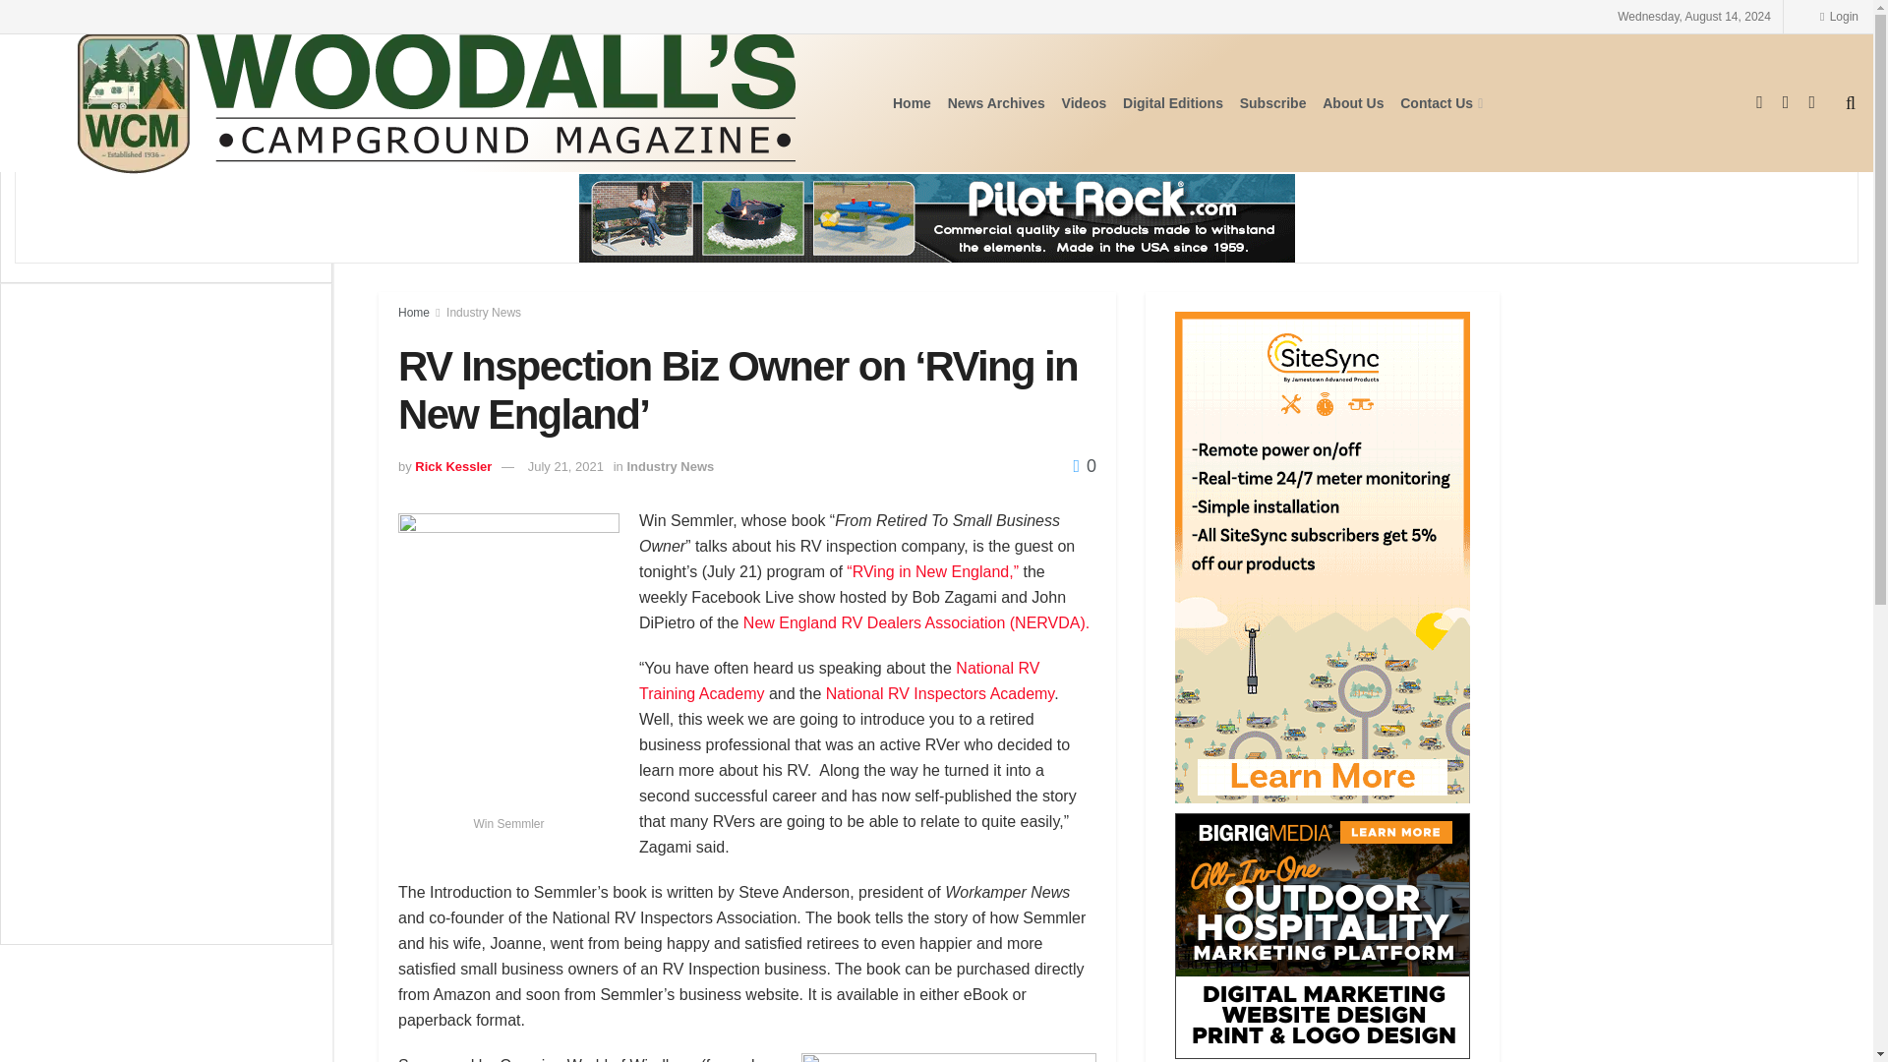 This screenshot has width=1888, height=1062. What do you see at coordinates (1839, 16) in the screenshot?
I see `Login` at bounding box center [1839, 16].